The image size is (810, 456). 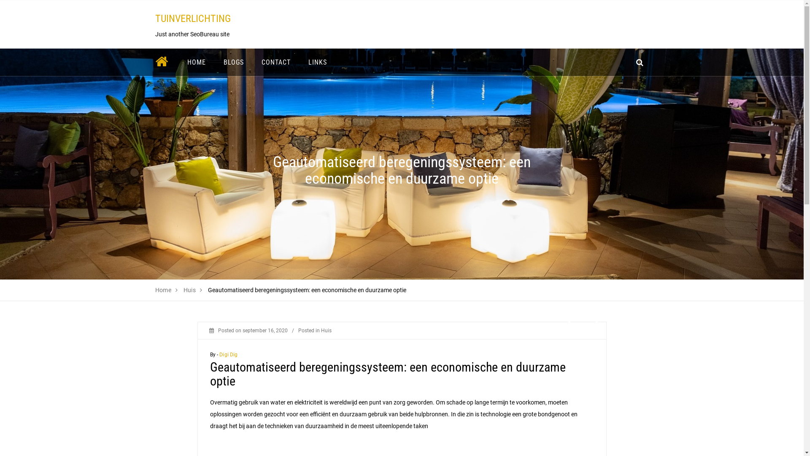 I want to click on search_icon, so click(x=640, y=62).